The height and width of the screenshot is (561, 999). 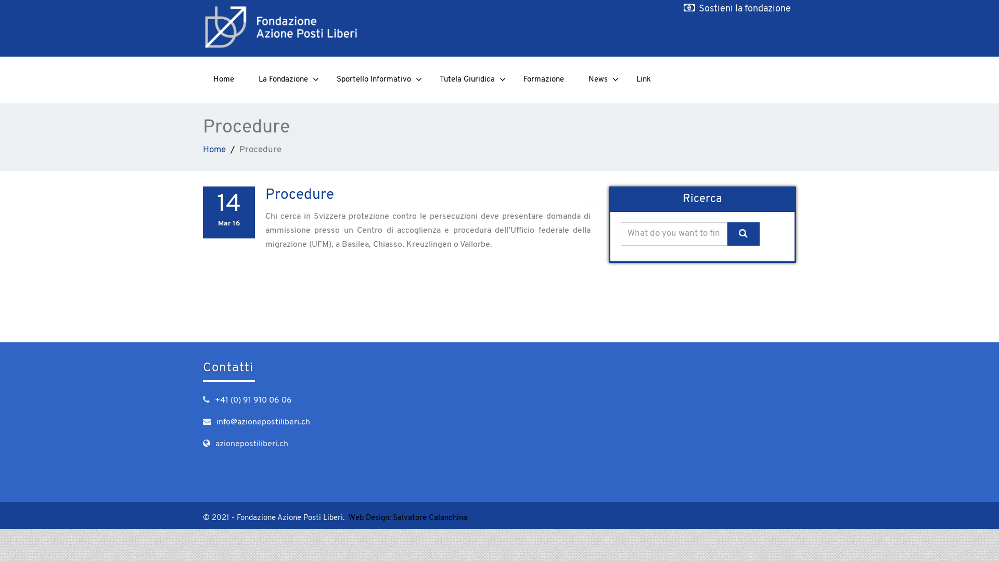 What do you see at coordinates (224, 80) in the screenshot?
I see `Home` at bounding box center [224, 80].